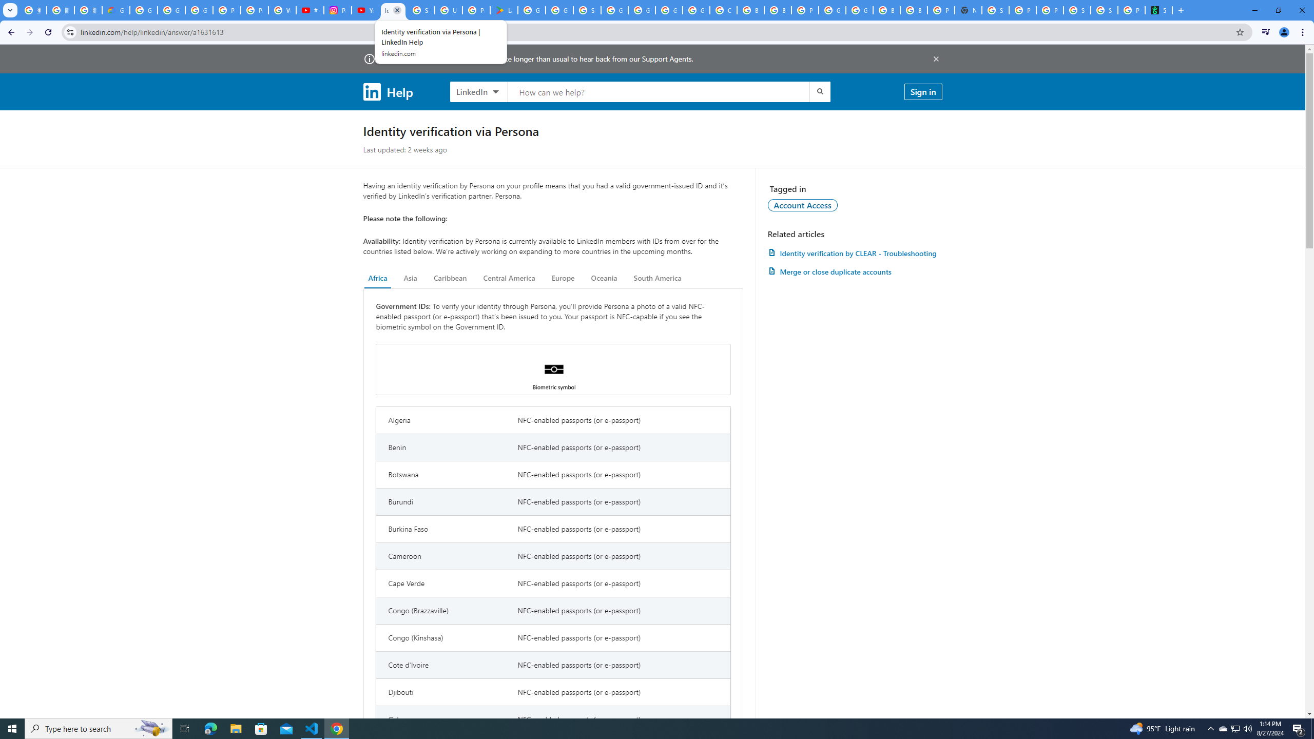  I want to click on Oceania, so click(604, 278).